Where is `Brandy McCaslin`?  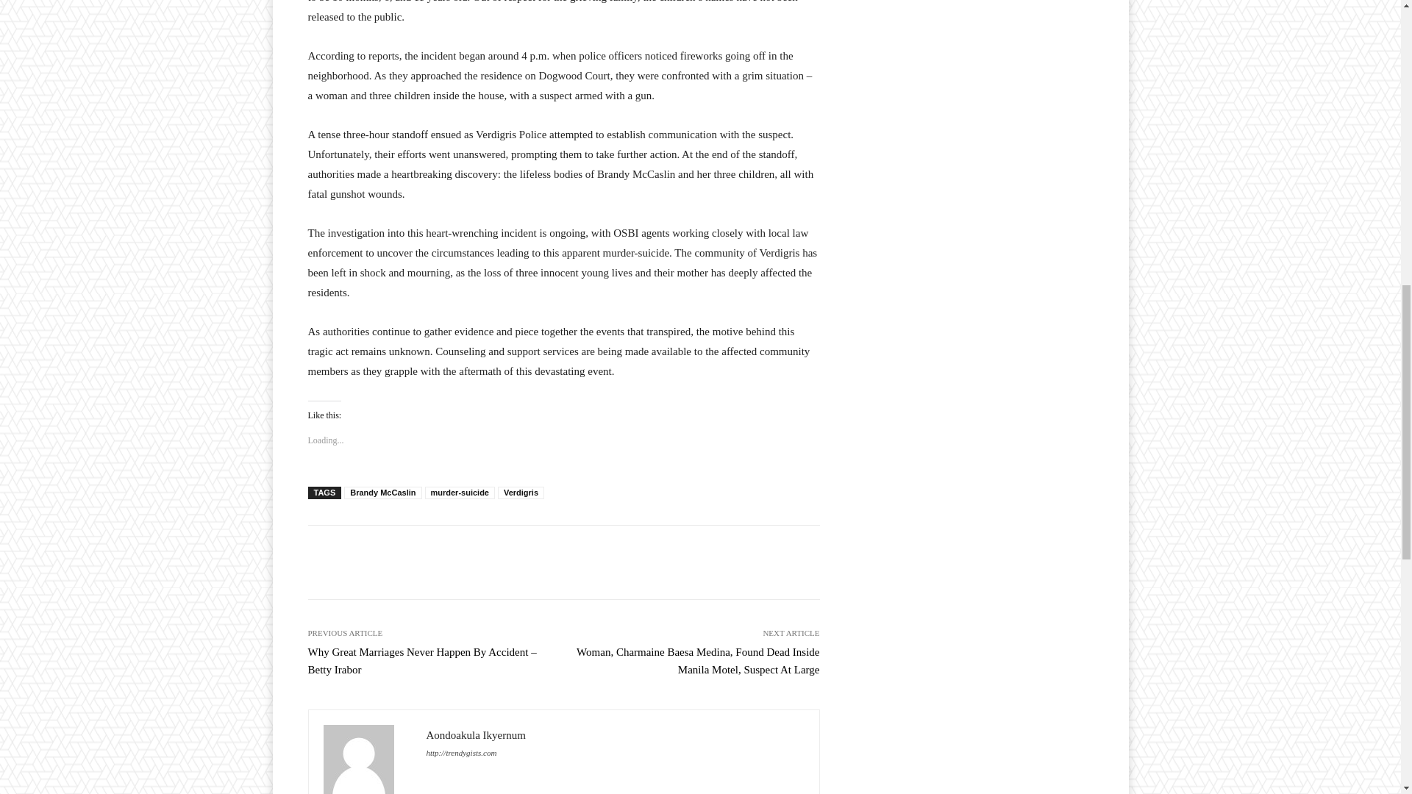
Brandy McCaslin is located at coordinates (382, 493).